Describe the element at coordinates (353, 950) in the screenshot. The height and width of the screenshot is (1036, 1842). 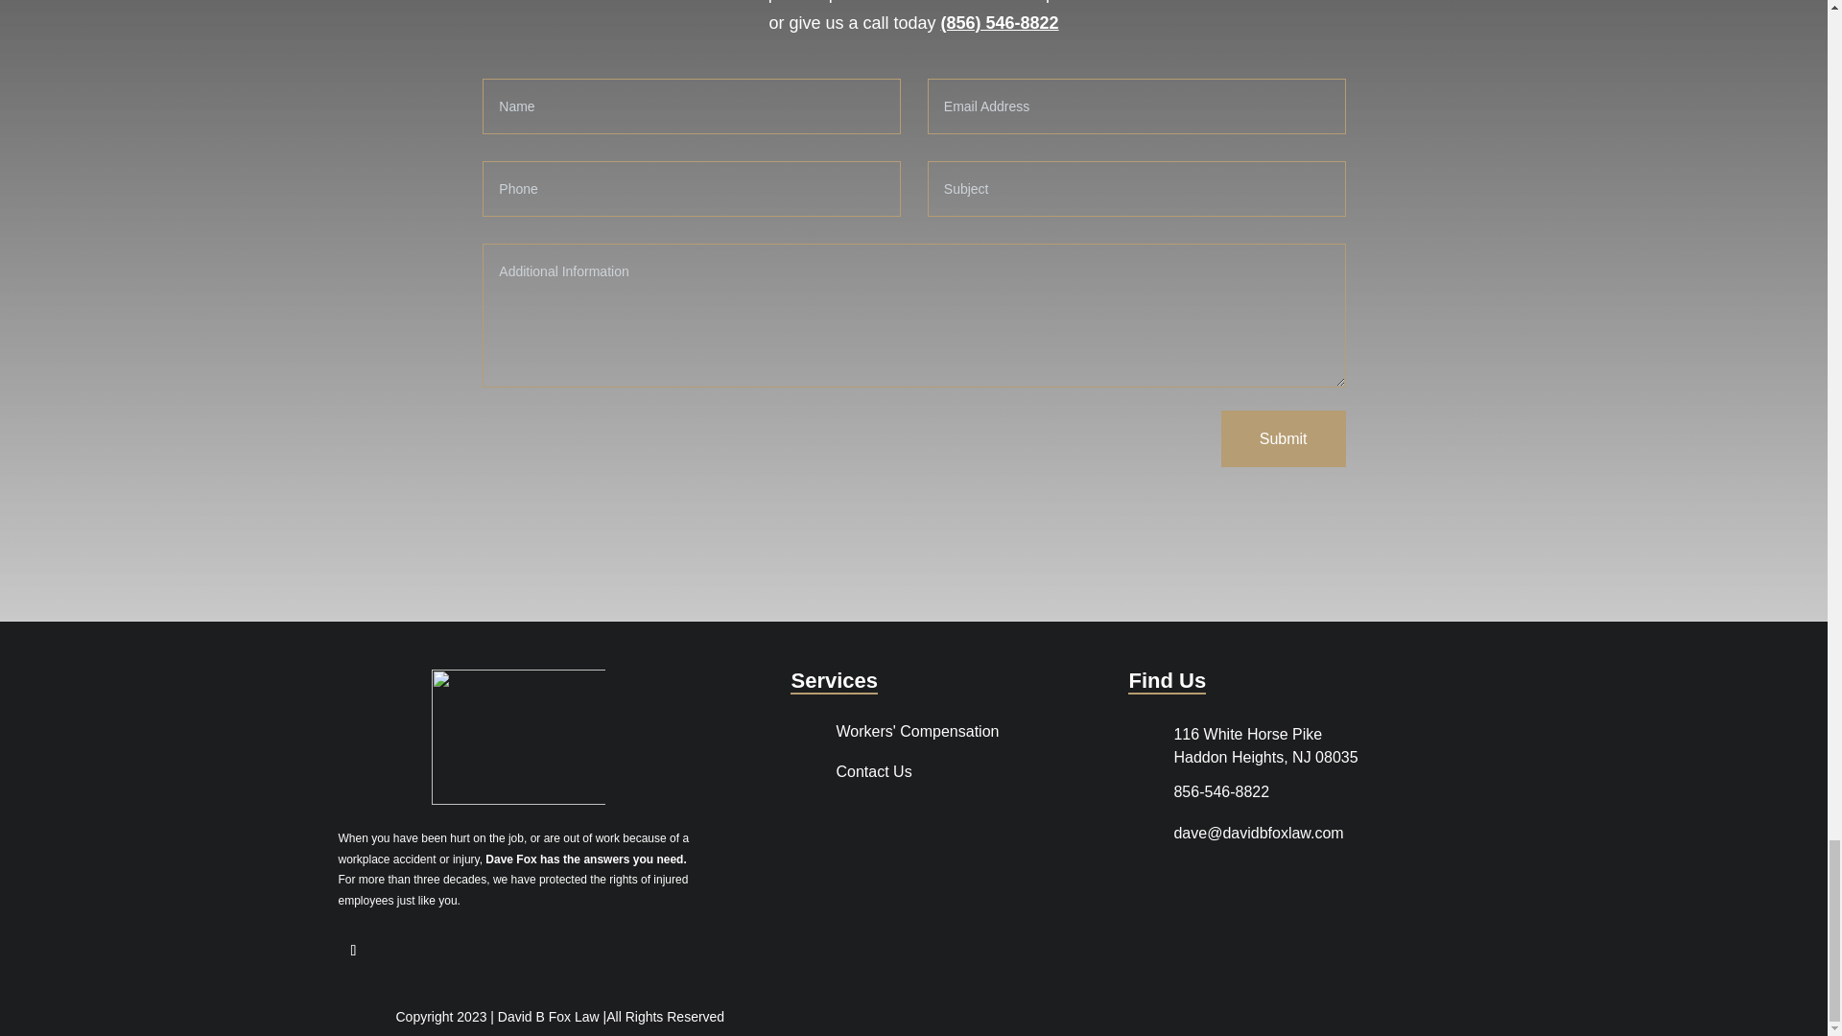
I see `Follow on Facebook` at that location.